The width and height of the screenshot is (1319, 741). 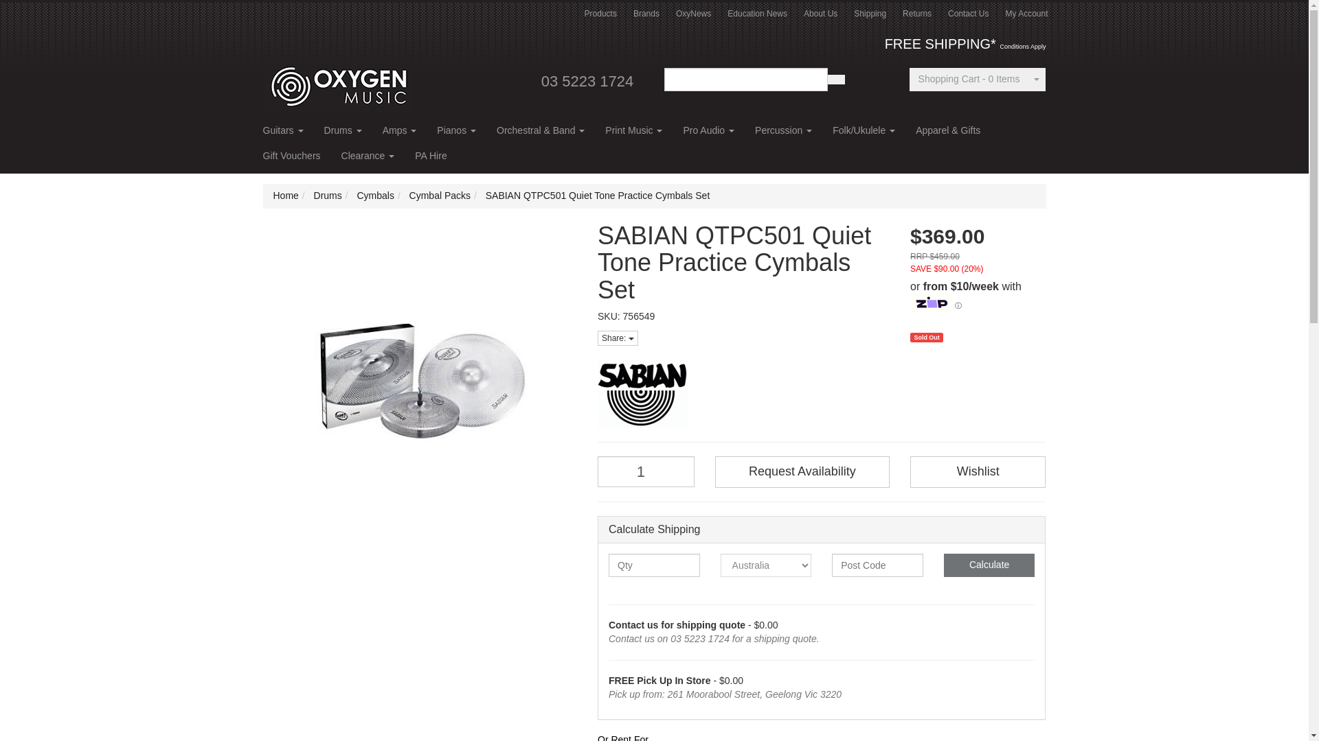 What do you see at coordinates (646, 14) in the screenshot?
I see `Brands` at bounding box center [646, 14].